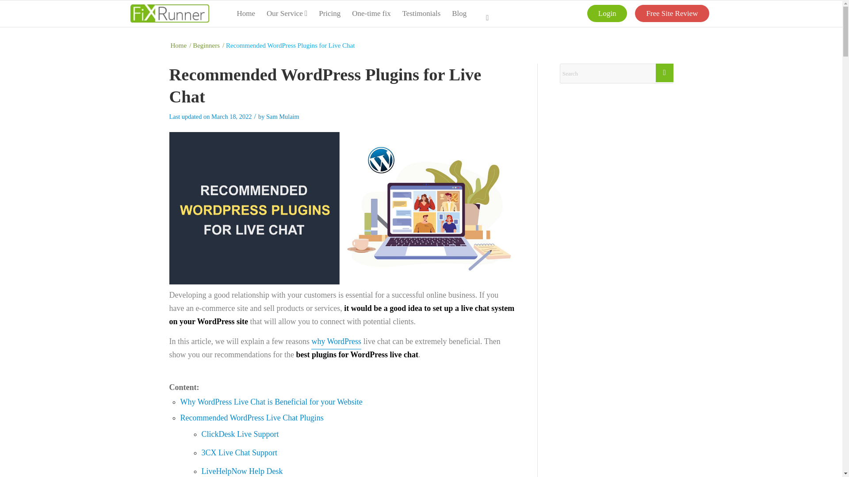 Image resolution: width=849 pixels, height=477 pixels. What do you see at coordinates (336, 341) in the screenshot?
I see `why WordPress` at bounding box center [336, 341].